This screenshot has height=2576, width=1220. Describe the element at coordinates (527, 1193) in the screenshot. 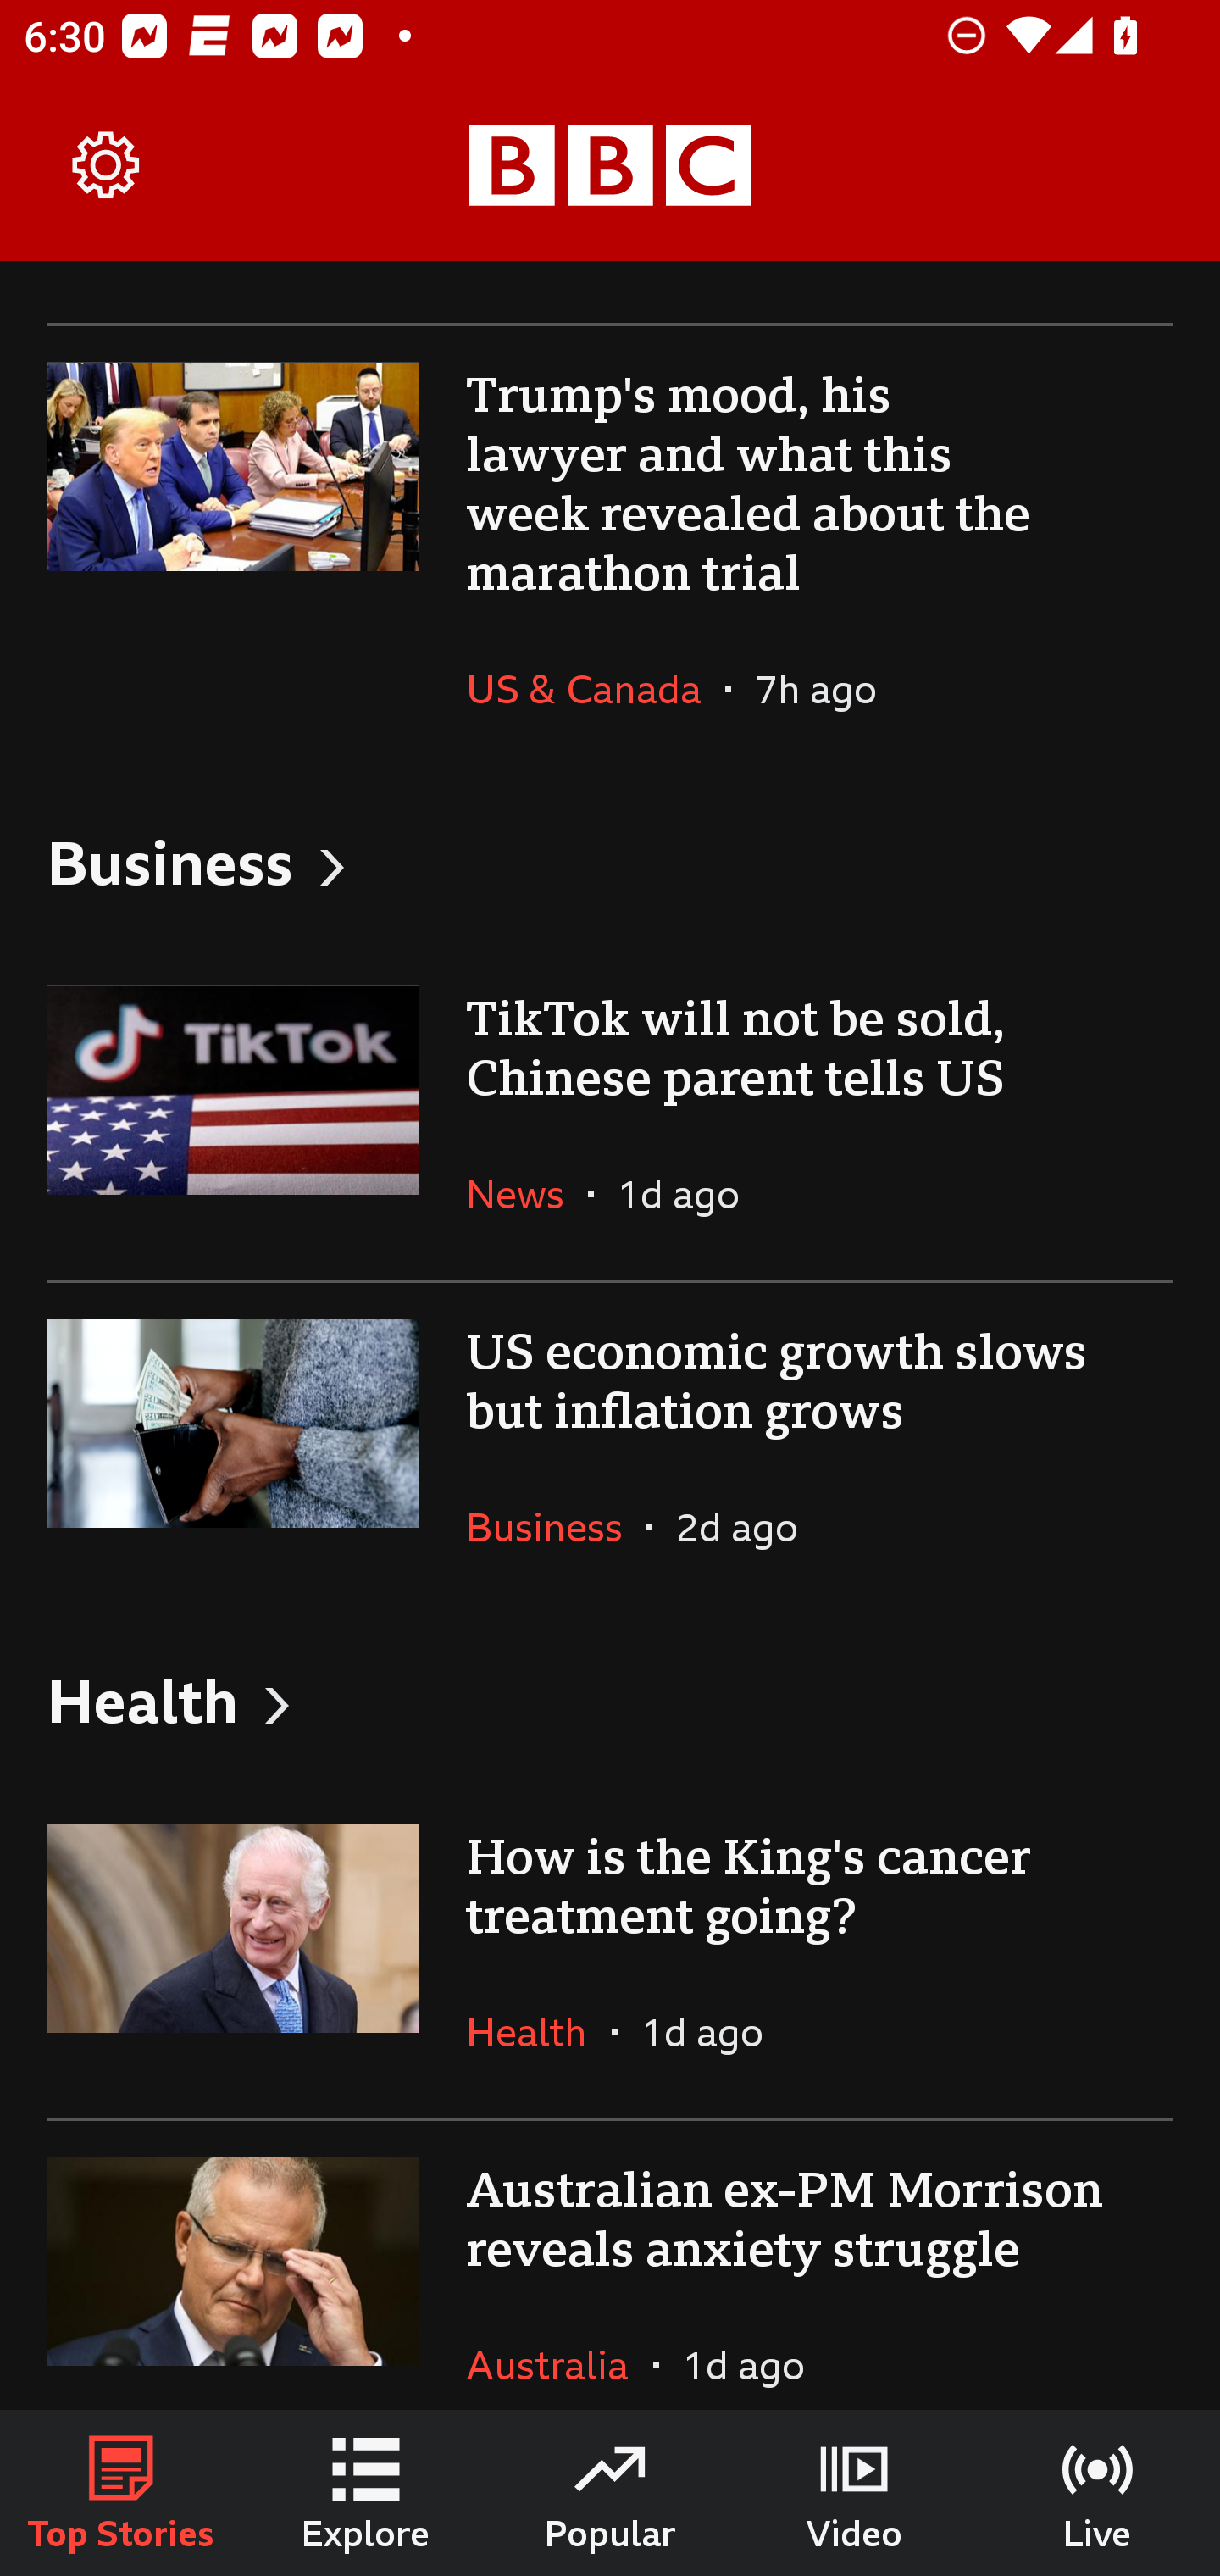

I see `News In the section News` at that location.